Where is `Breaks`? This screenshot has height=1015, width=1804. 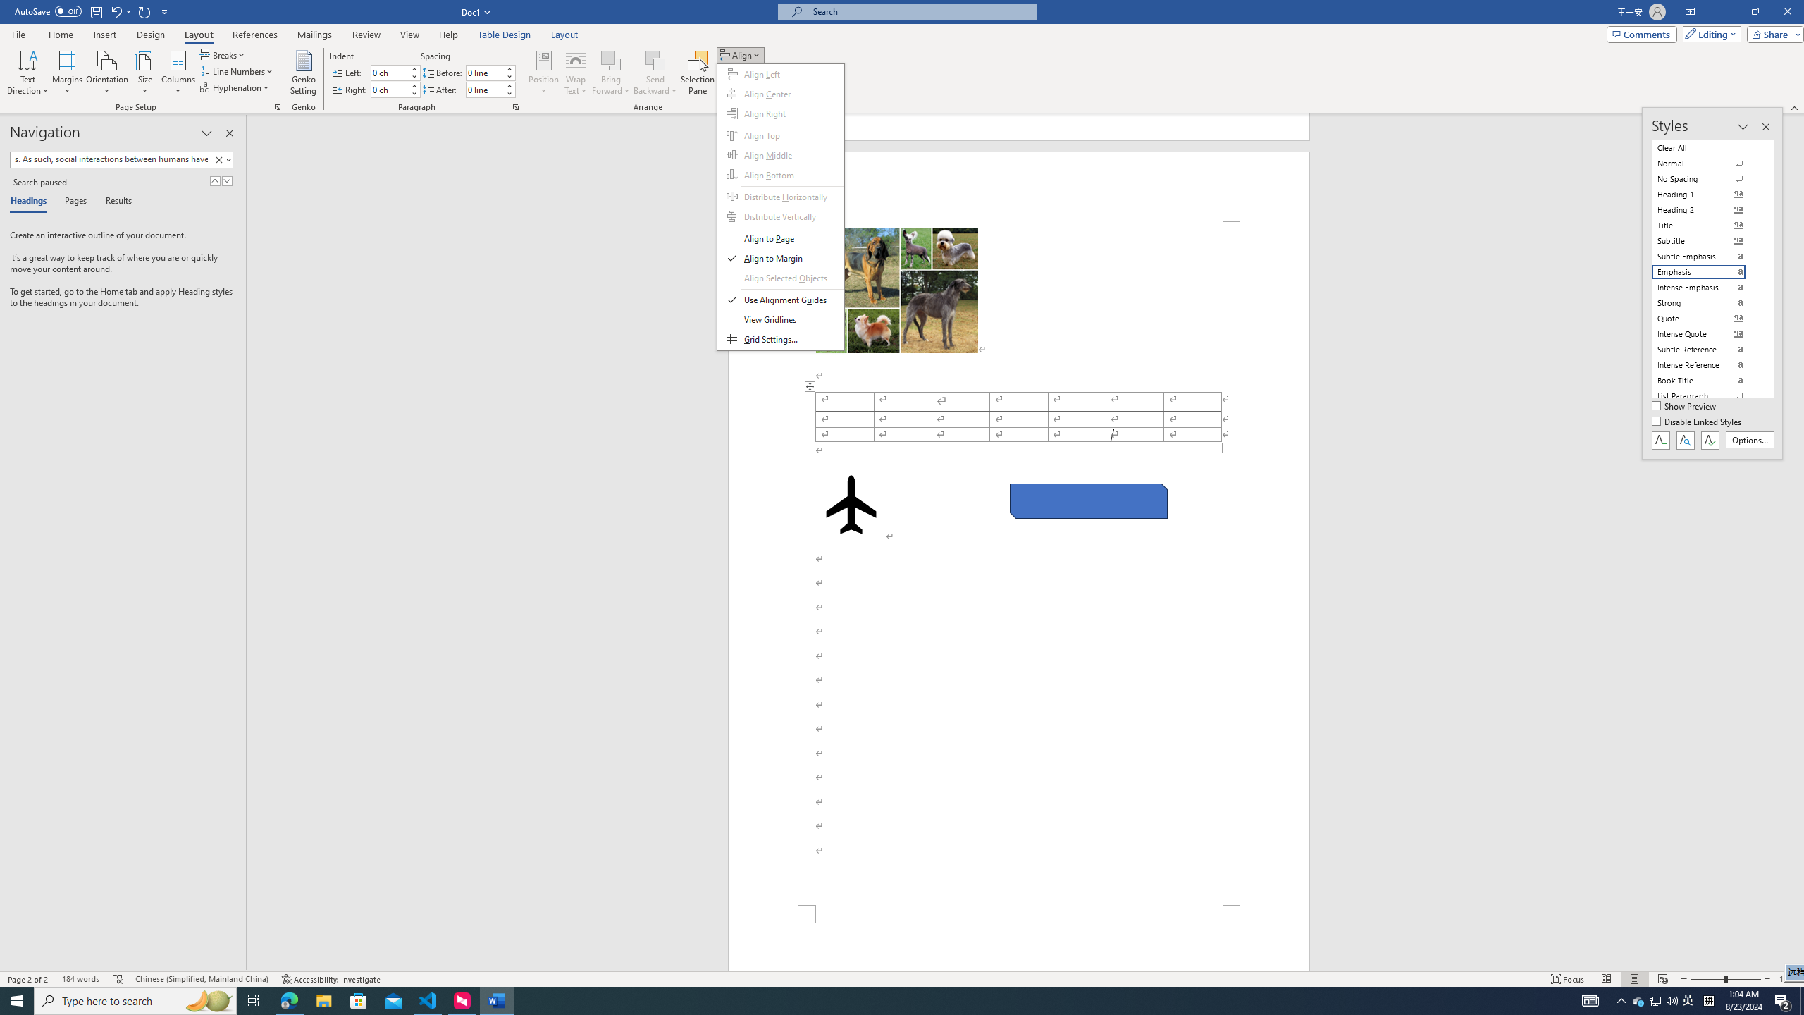 Breaks is located at coordinates (223, 55).